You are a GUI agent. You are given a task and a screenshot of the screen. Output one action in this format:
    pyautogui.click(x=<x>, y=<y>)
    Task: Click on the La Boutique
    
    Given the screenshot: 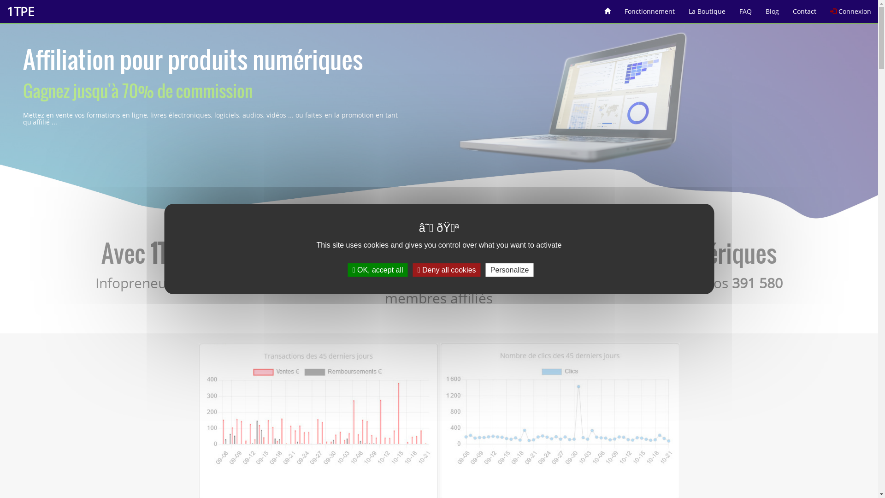 What is the action you would take?
    pyautogui.click(x=707, y=8)
    